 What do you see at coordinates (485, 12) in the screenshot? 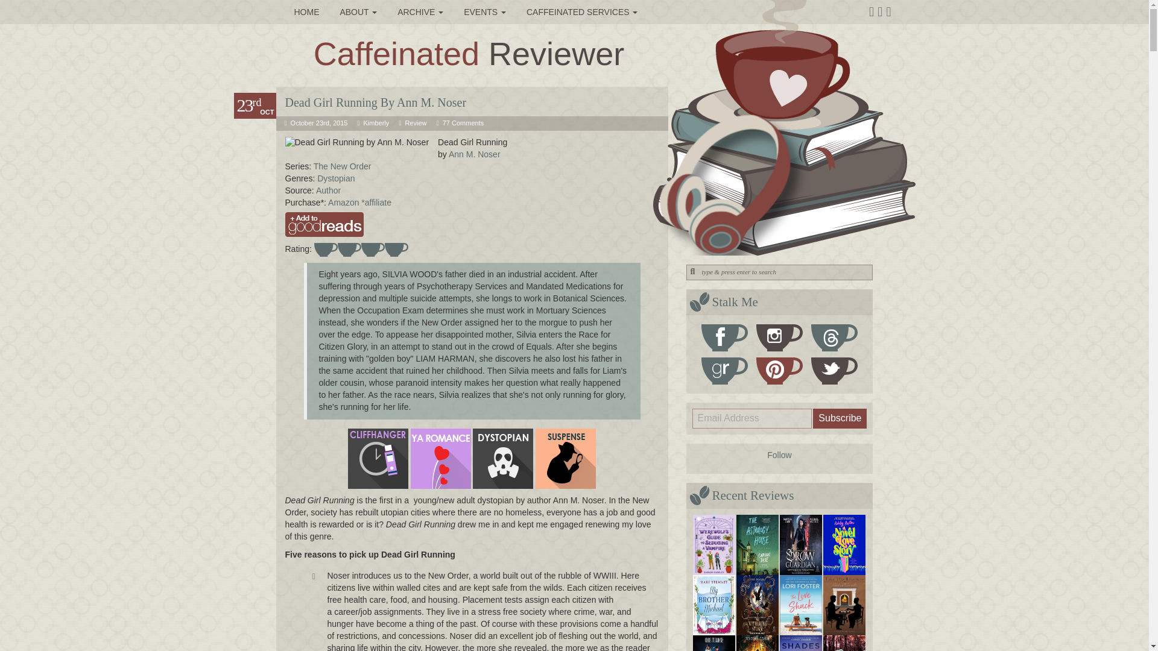
I see `EVENTS` at bounding box center [485, 12].